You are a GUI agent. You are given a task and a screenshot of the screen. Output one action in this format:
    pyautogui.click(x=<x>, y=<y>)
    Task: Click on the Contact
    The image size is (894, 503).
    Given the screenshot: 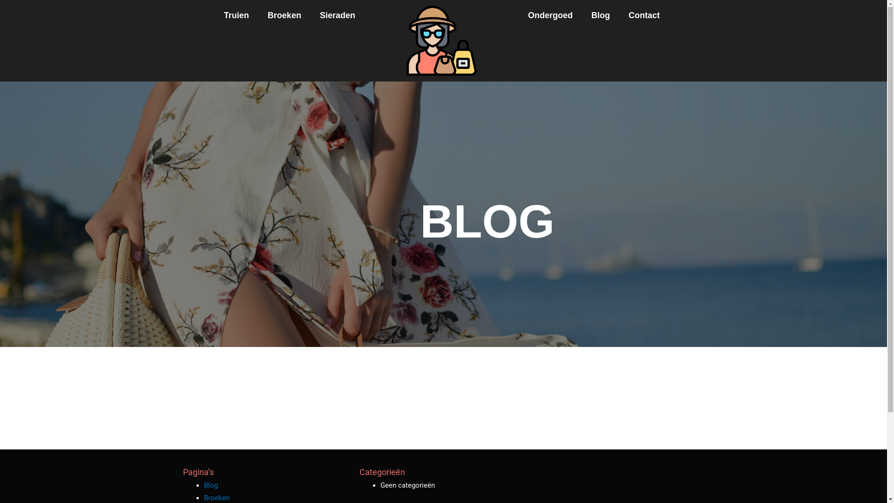 What is the action you would take?
    pyautogui.click(x=644, y=15)
    